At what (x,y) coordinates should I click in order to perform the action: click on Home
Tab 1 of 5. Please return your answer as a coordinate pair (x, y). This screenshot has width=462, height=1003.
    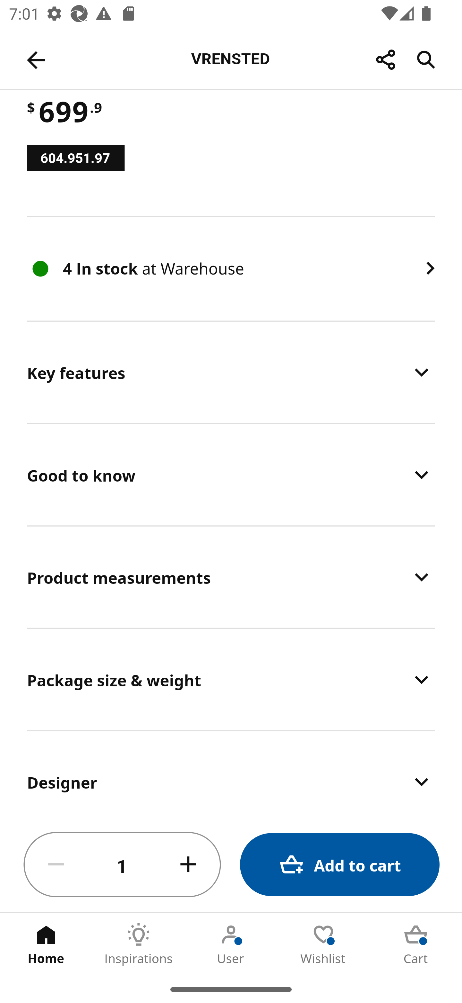
    Looking at the image, I should click on (46, 944).